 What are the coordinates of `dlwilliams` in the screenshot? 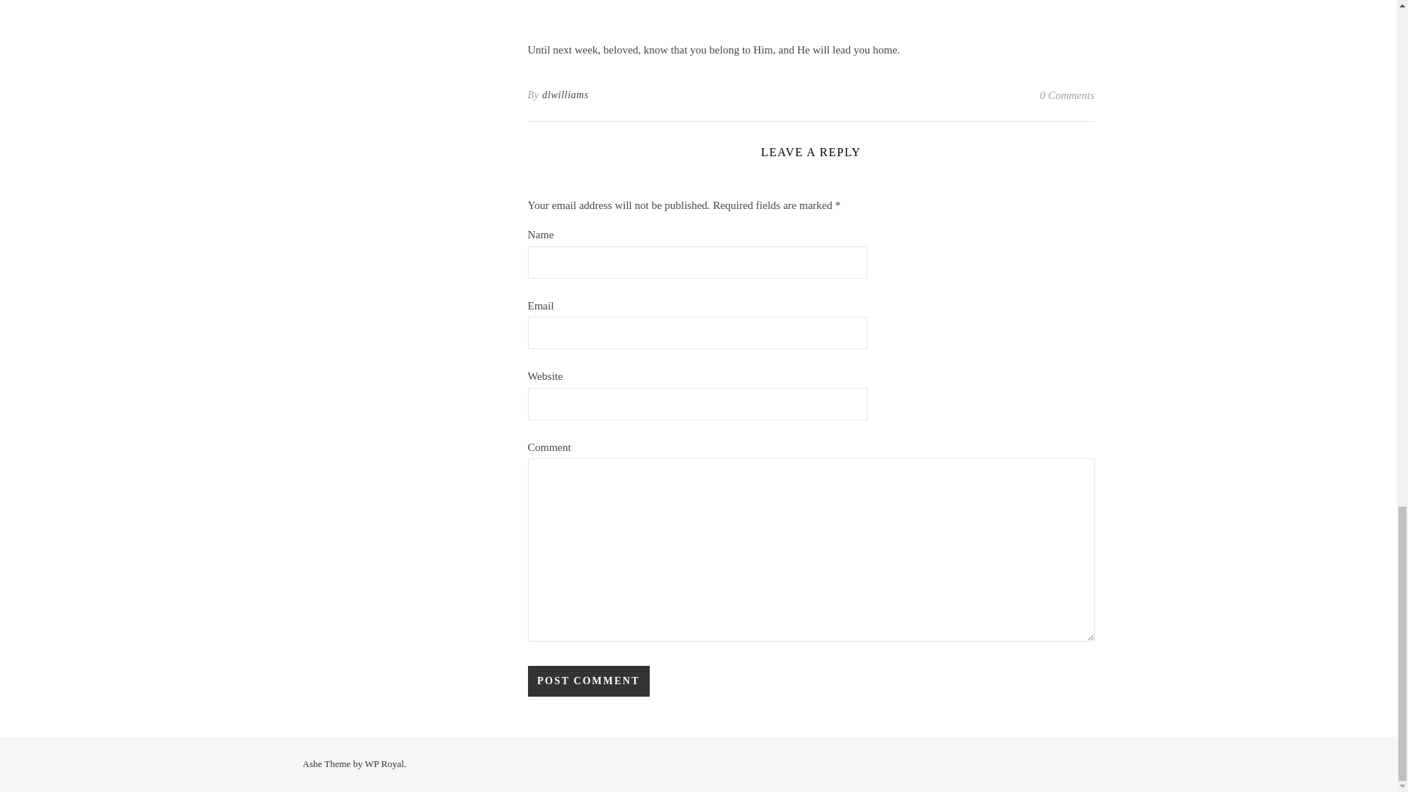 It's located at (565, 95).